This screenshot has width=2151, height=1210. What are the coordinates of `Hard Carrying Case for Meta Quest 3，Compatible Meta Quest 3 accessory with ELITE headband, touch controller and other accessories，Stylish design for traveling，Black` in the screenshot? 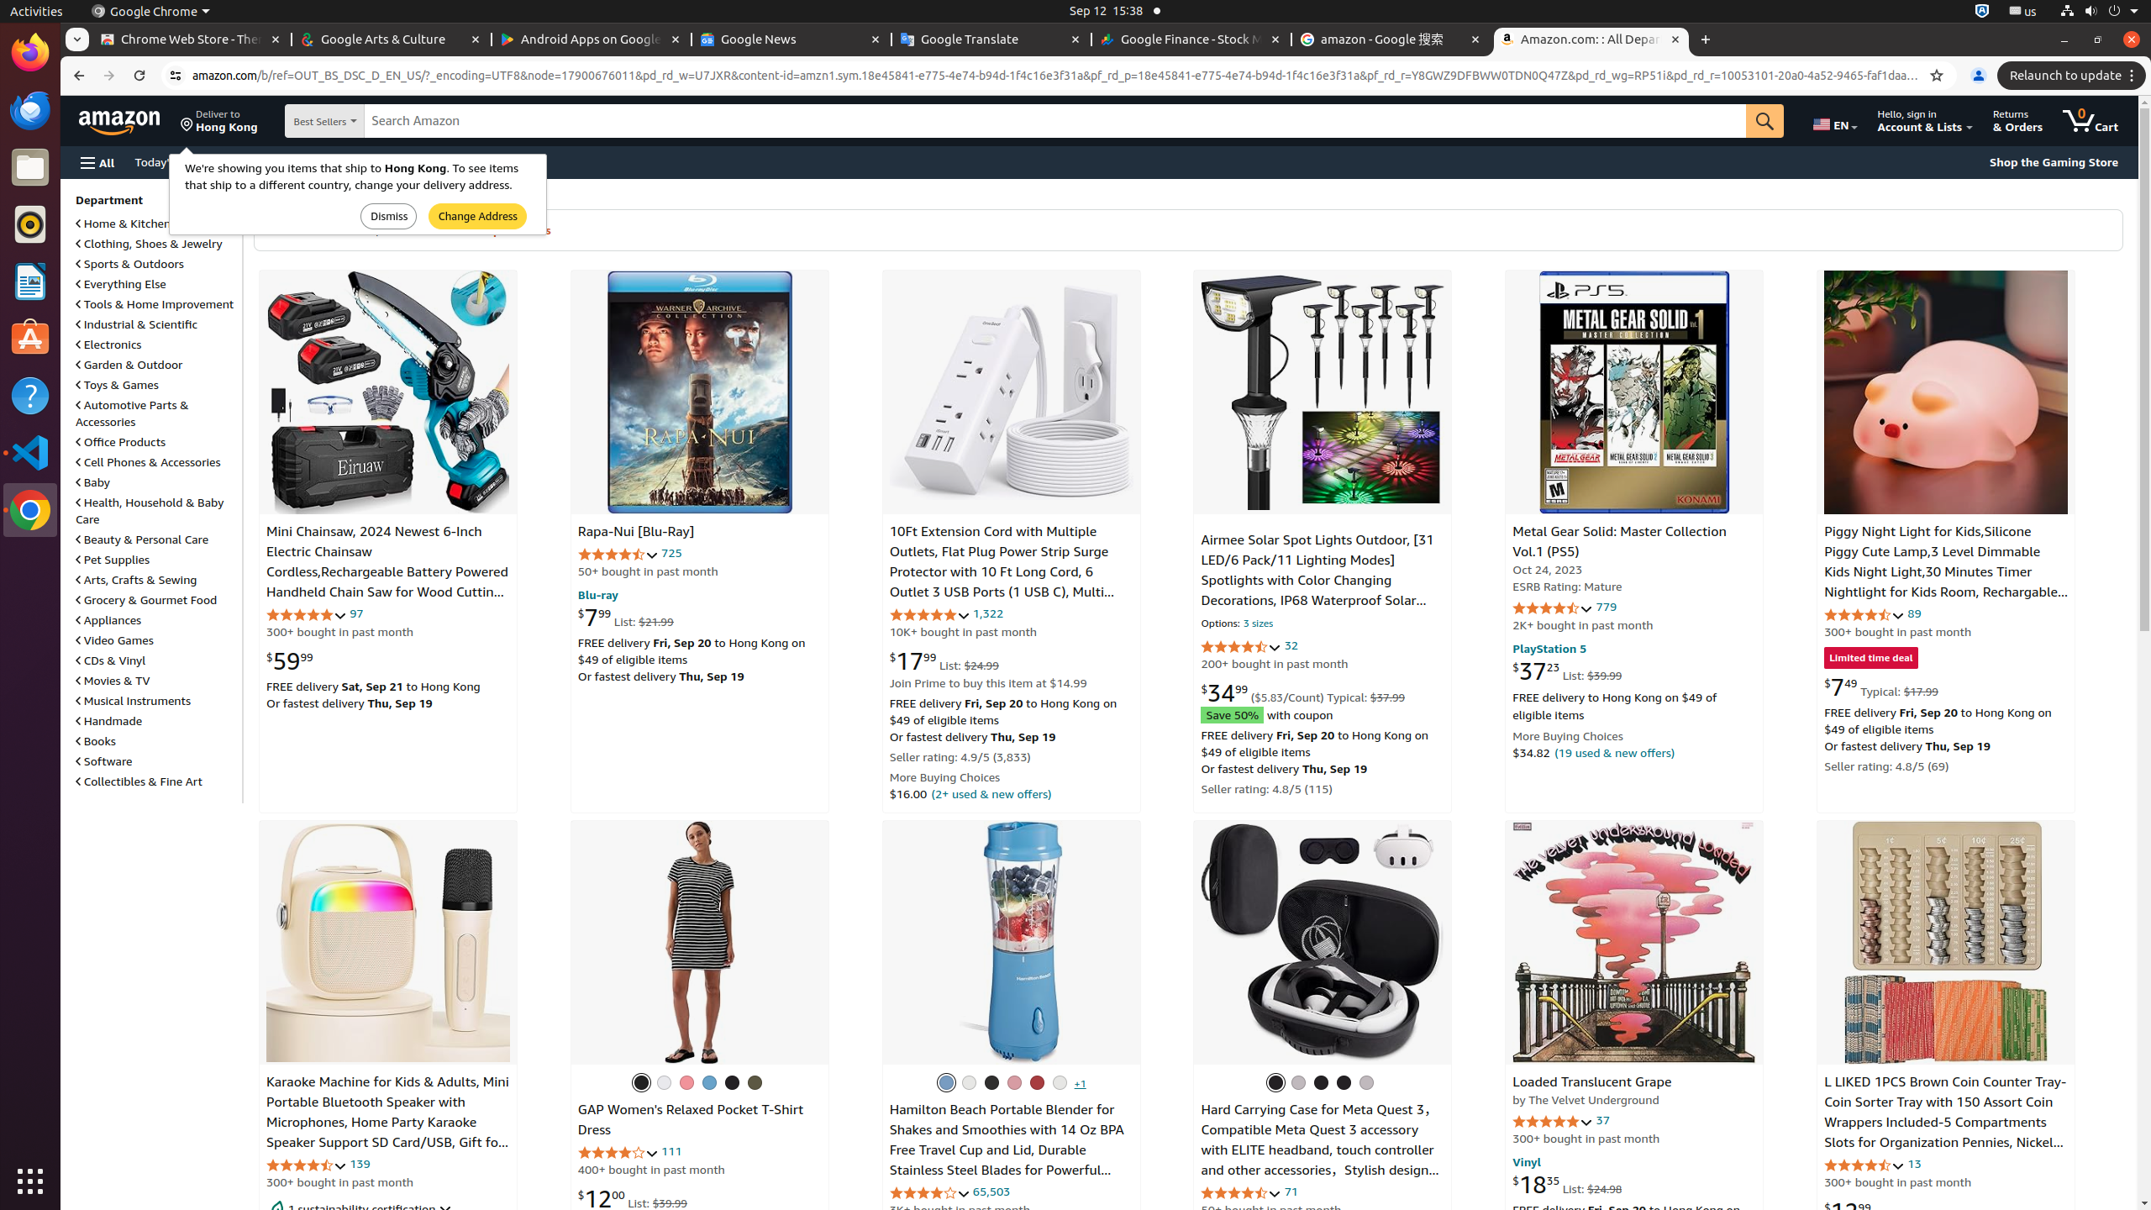 It's located at (1319, 1150).